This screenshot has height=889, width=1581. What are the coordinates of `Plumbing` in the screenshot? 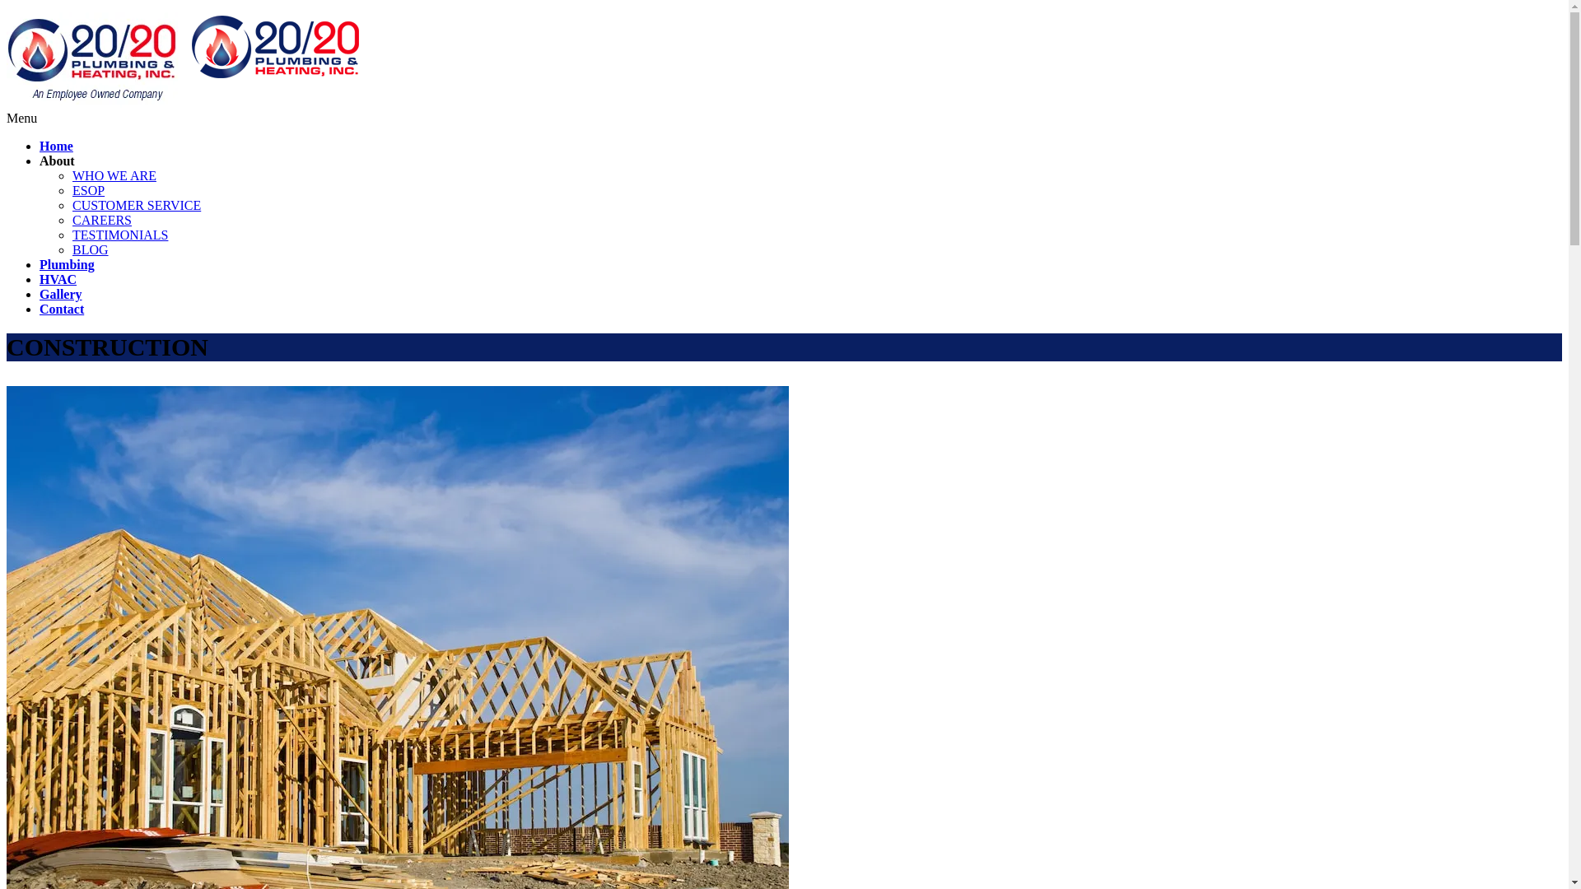 It's located at (68, 265).